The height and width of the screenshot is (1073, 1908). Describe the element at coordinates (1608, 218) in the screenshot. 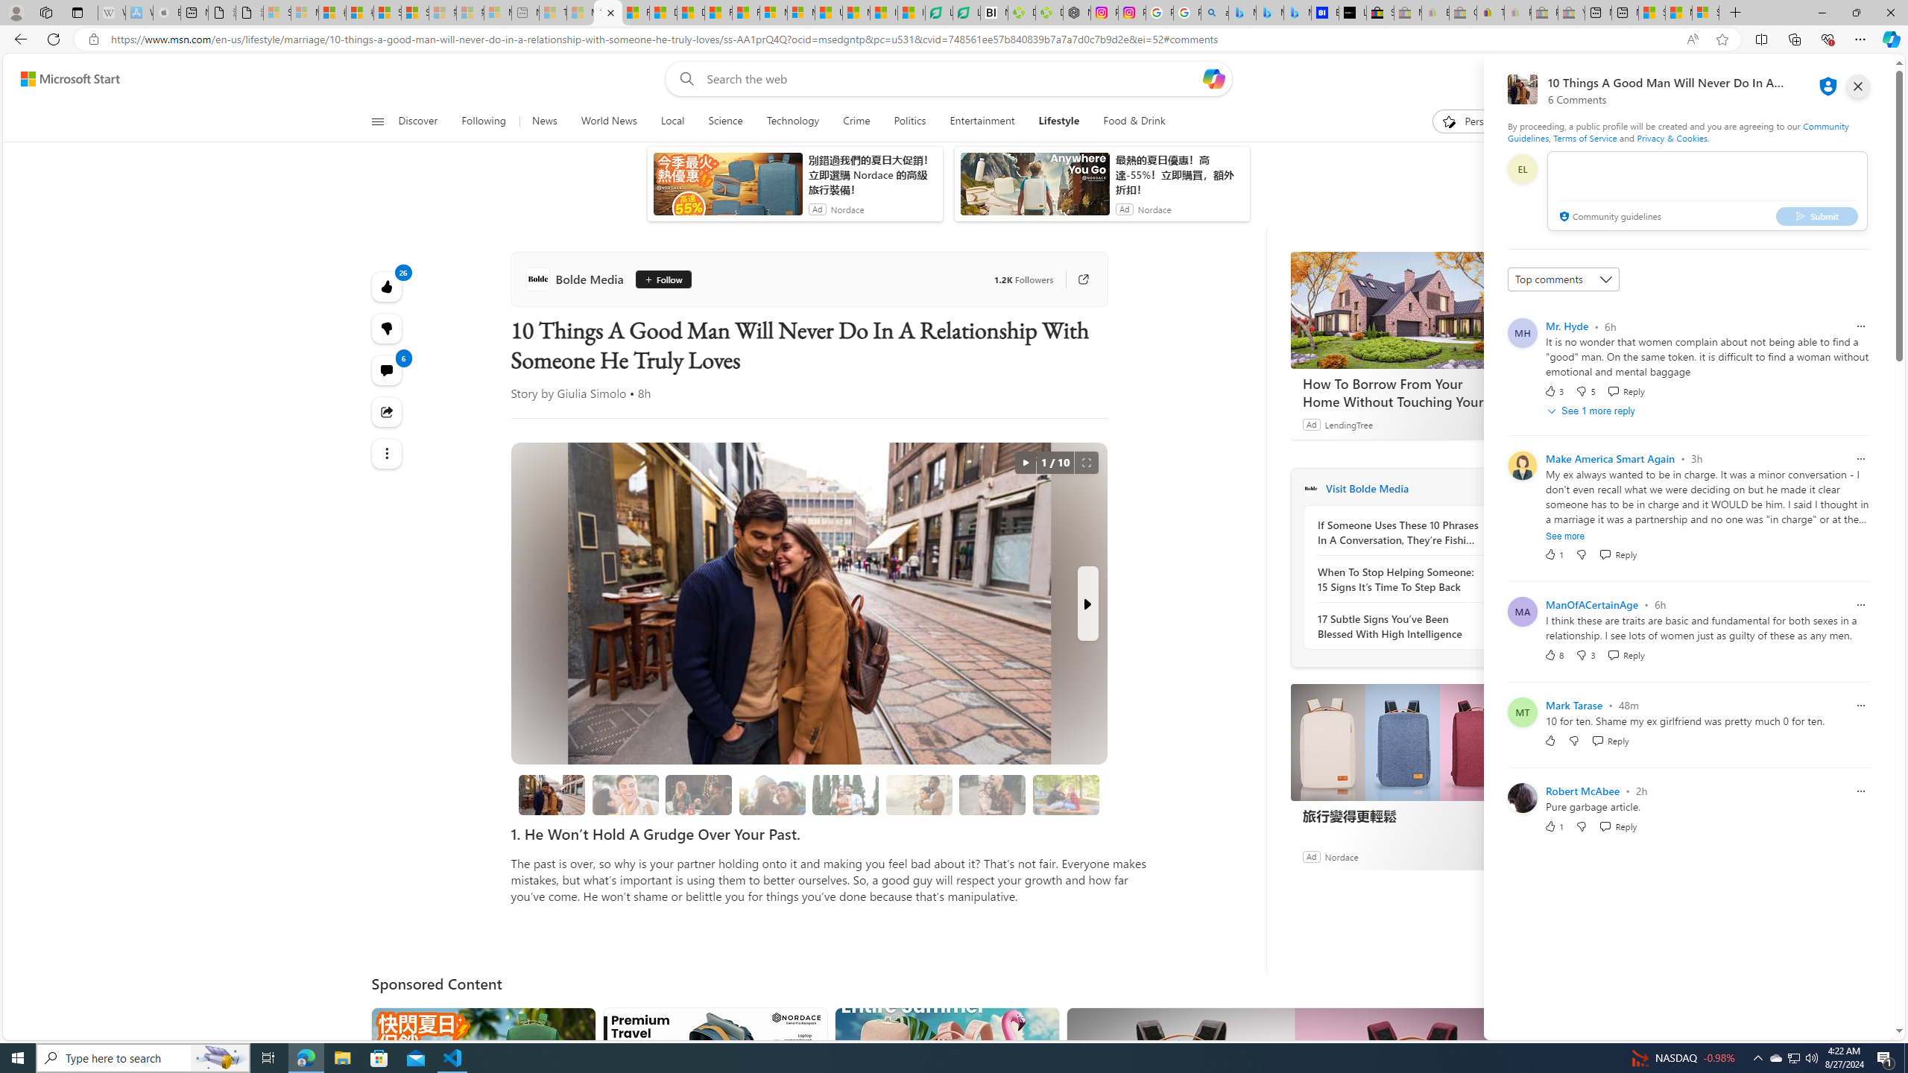

I see `Community guidelines` at that location.